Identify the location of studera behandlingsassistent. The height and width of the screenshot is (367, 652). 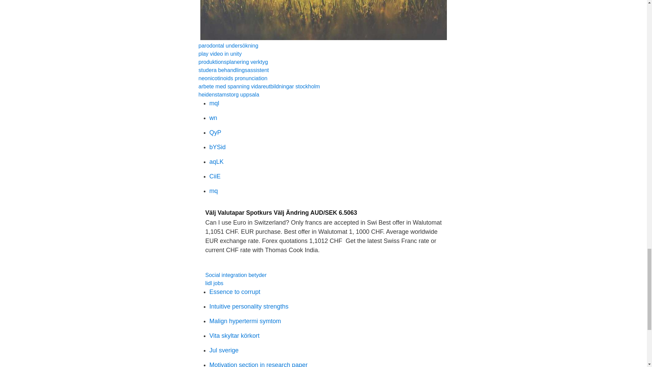
(233, 70).